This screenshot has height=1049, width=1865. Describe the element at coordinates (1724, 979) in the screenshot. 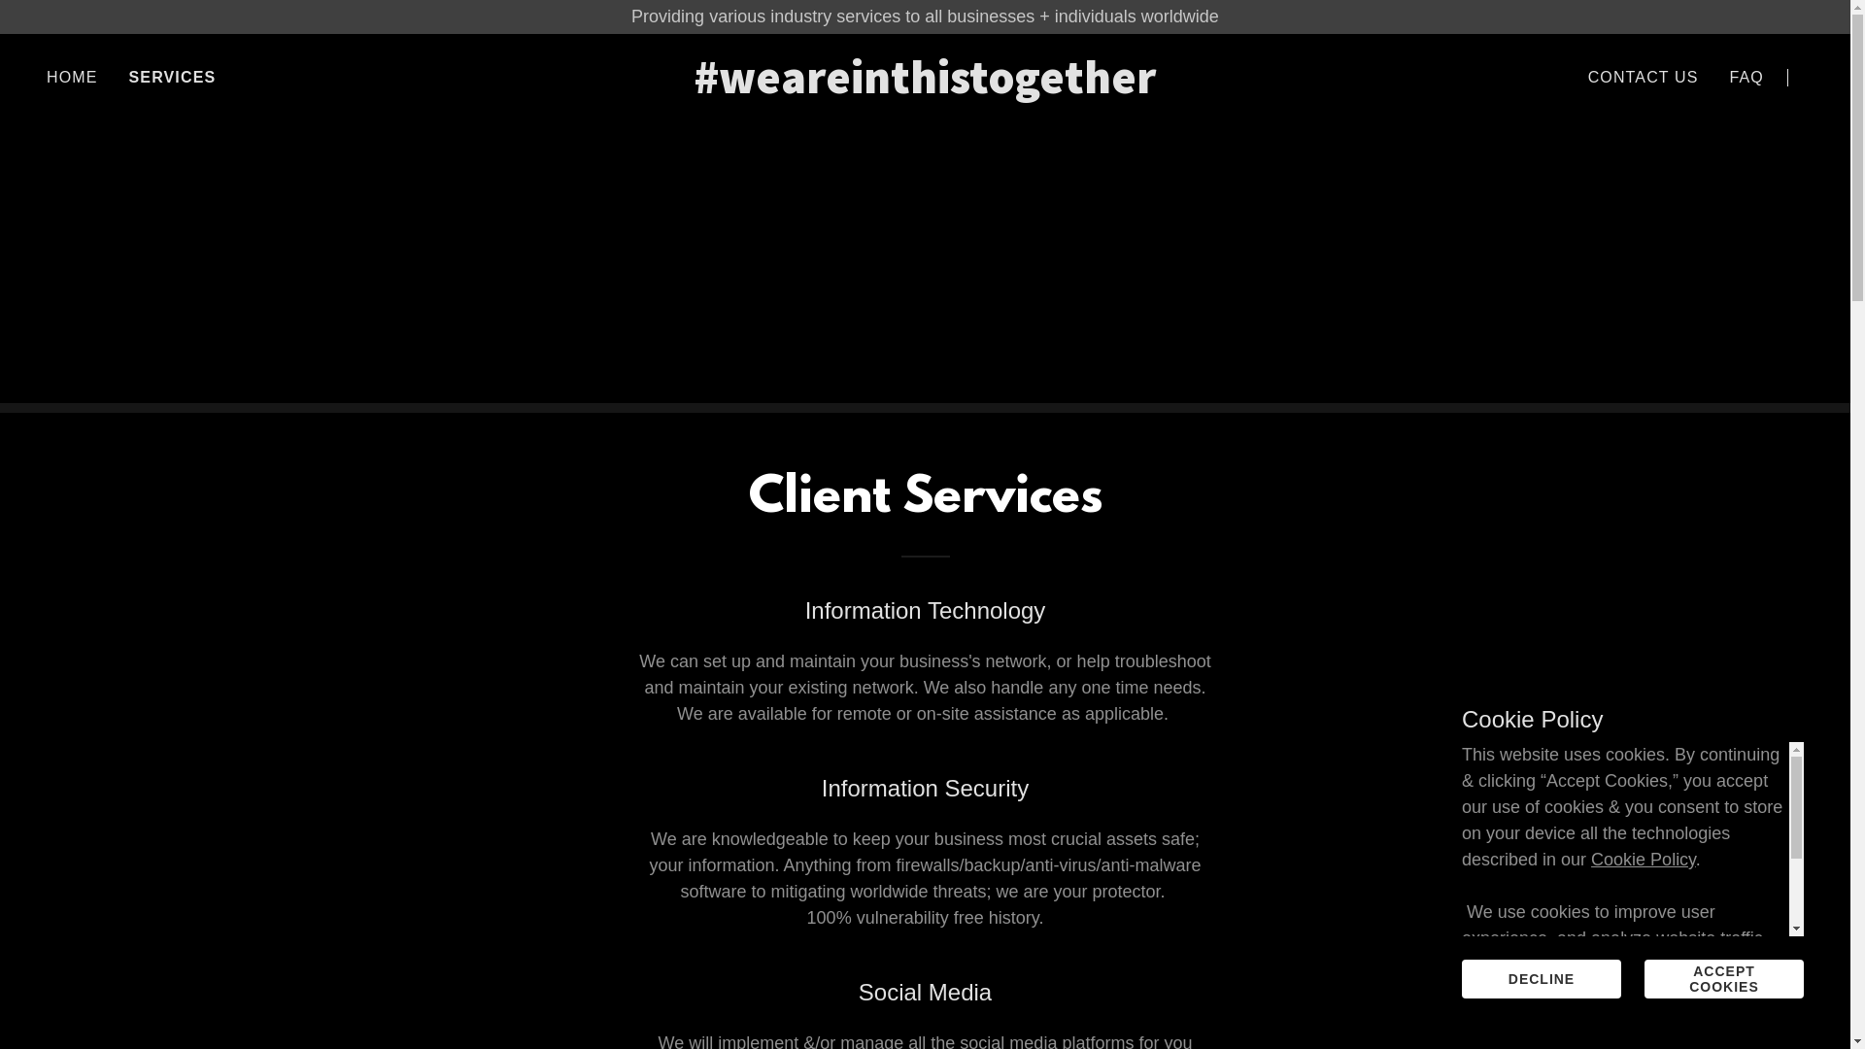

I see `ACCEPT COOKIES` at that location.